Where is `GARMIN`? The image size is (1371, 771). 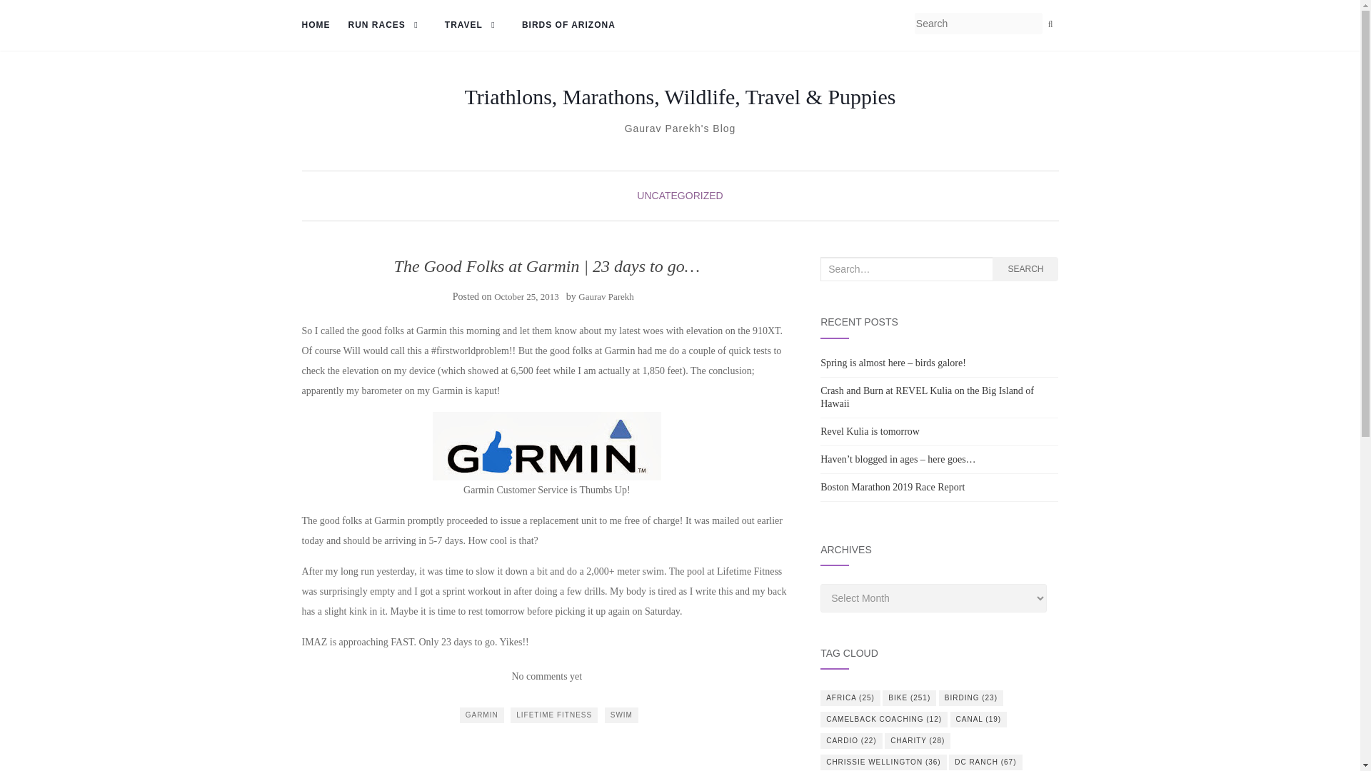 GARMIN is located at coordinates (481, 715).